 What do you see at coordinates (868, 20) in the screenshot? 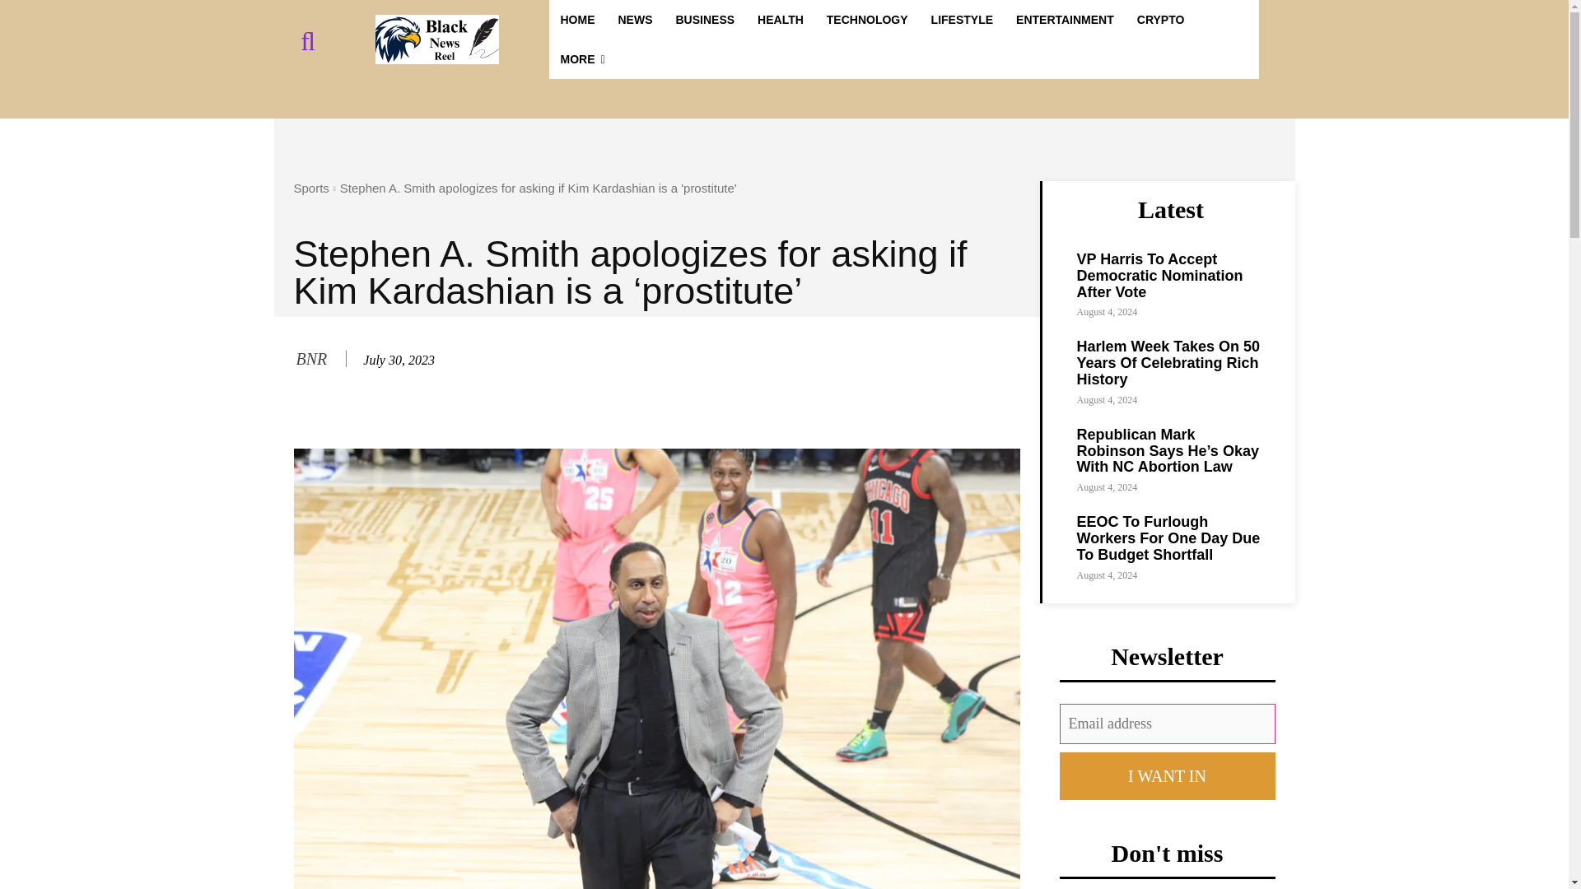
I see `TECHNOLOGY` at bounding box center [868, 20].